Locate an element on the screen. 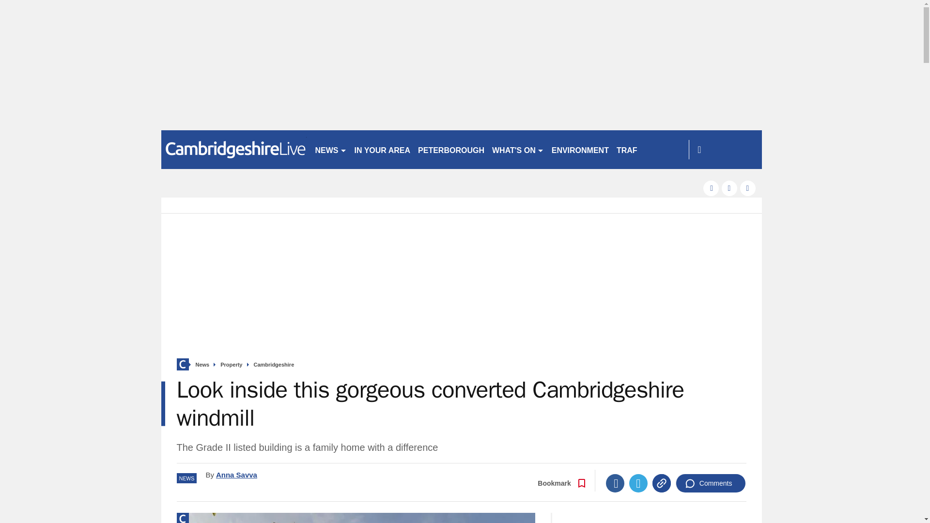 This screenshot has width=930, height=523. PETERBOROUGH is located at coordinates (451, 149).